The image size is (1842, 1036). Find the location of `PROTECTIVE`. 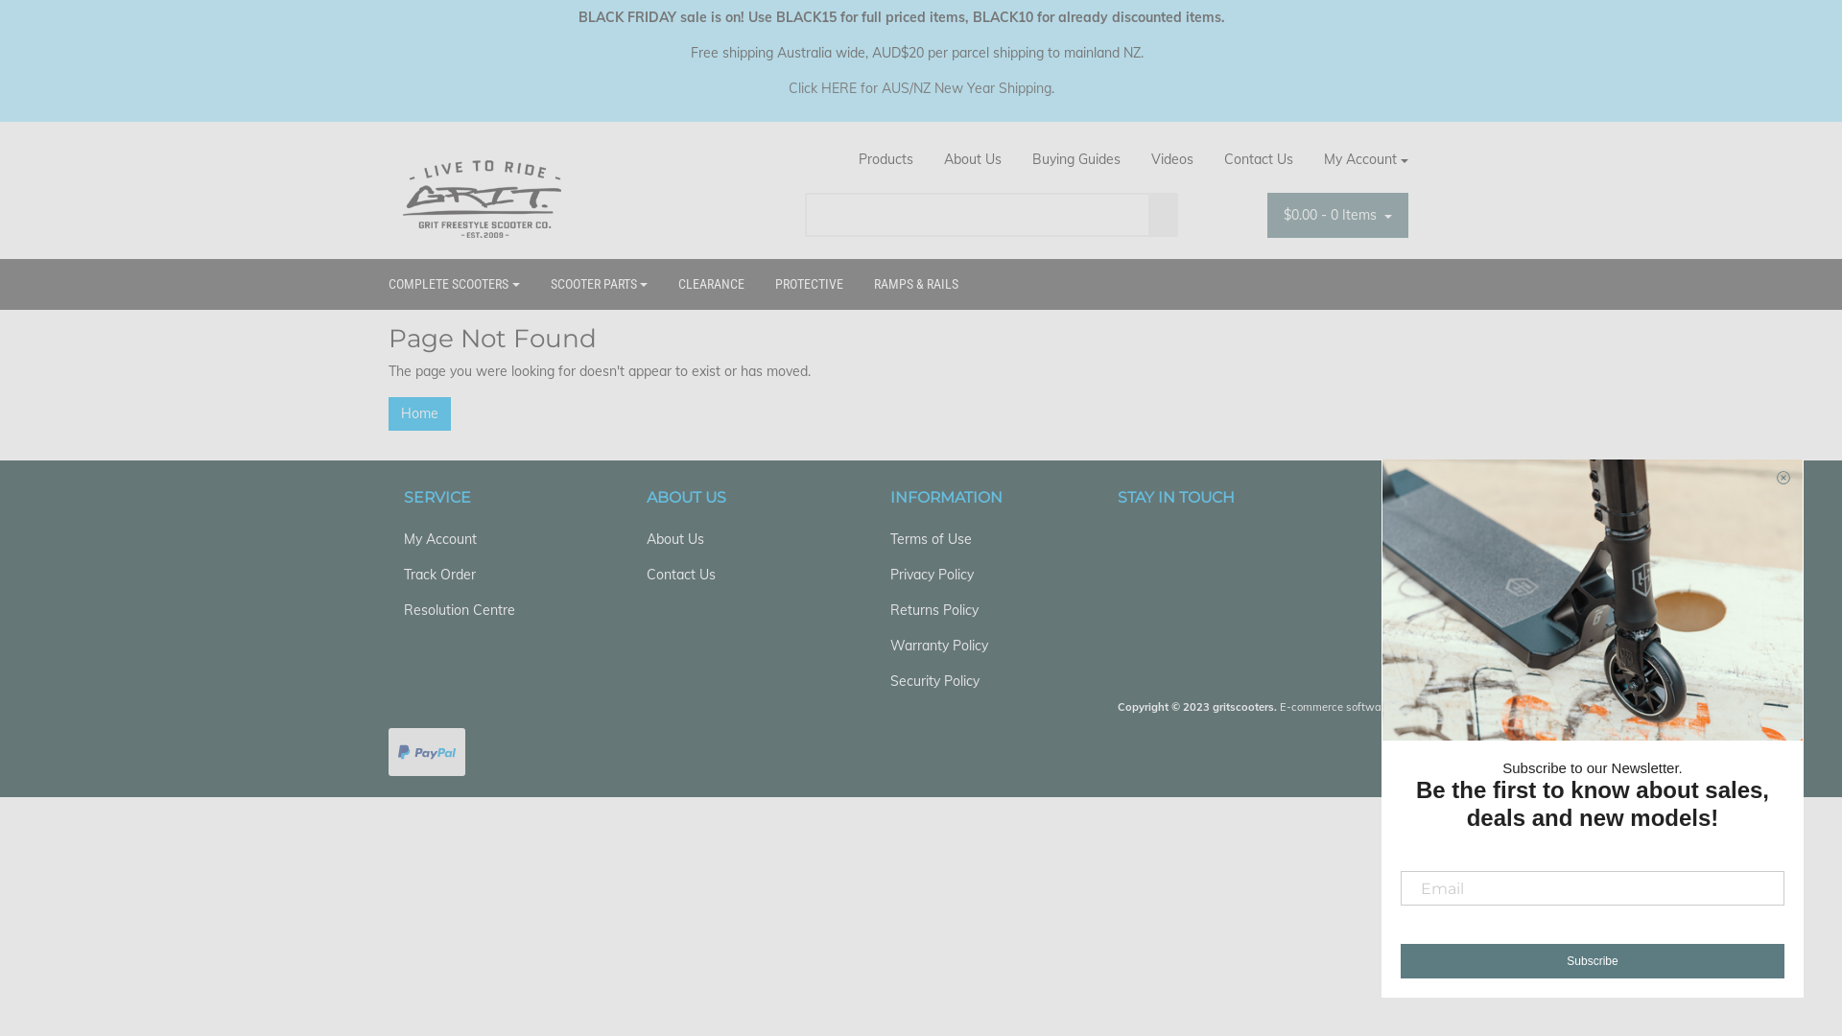

PROTECTIVE is located at coordinates (810, 284).